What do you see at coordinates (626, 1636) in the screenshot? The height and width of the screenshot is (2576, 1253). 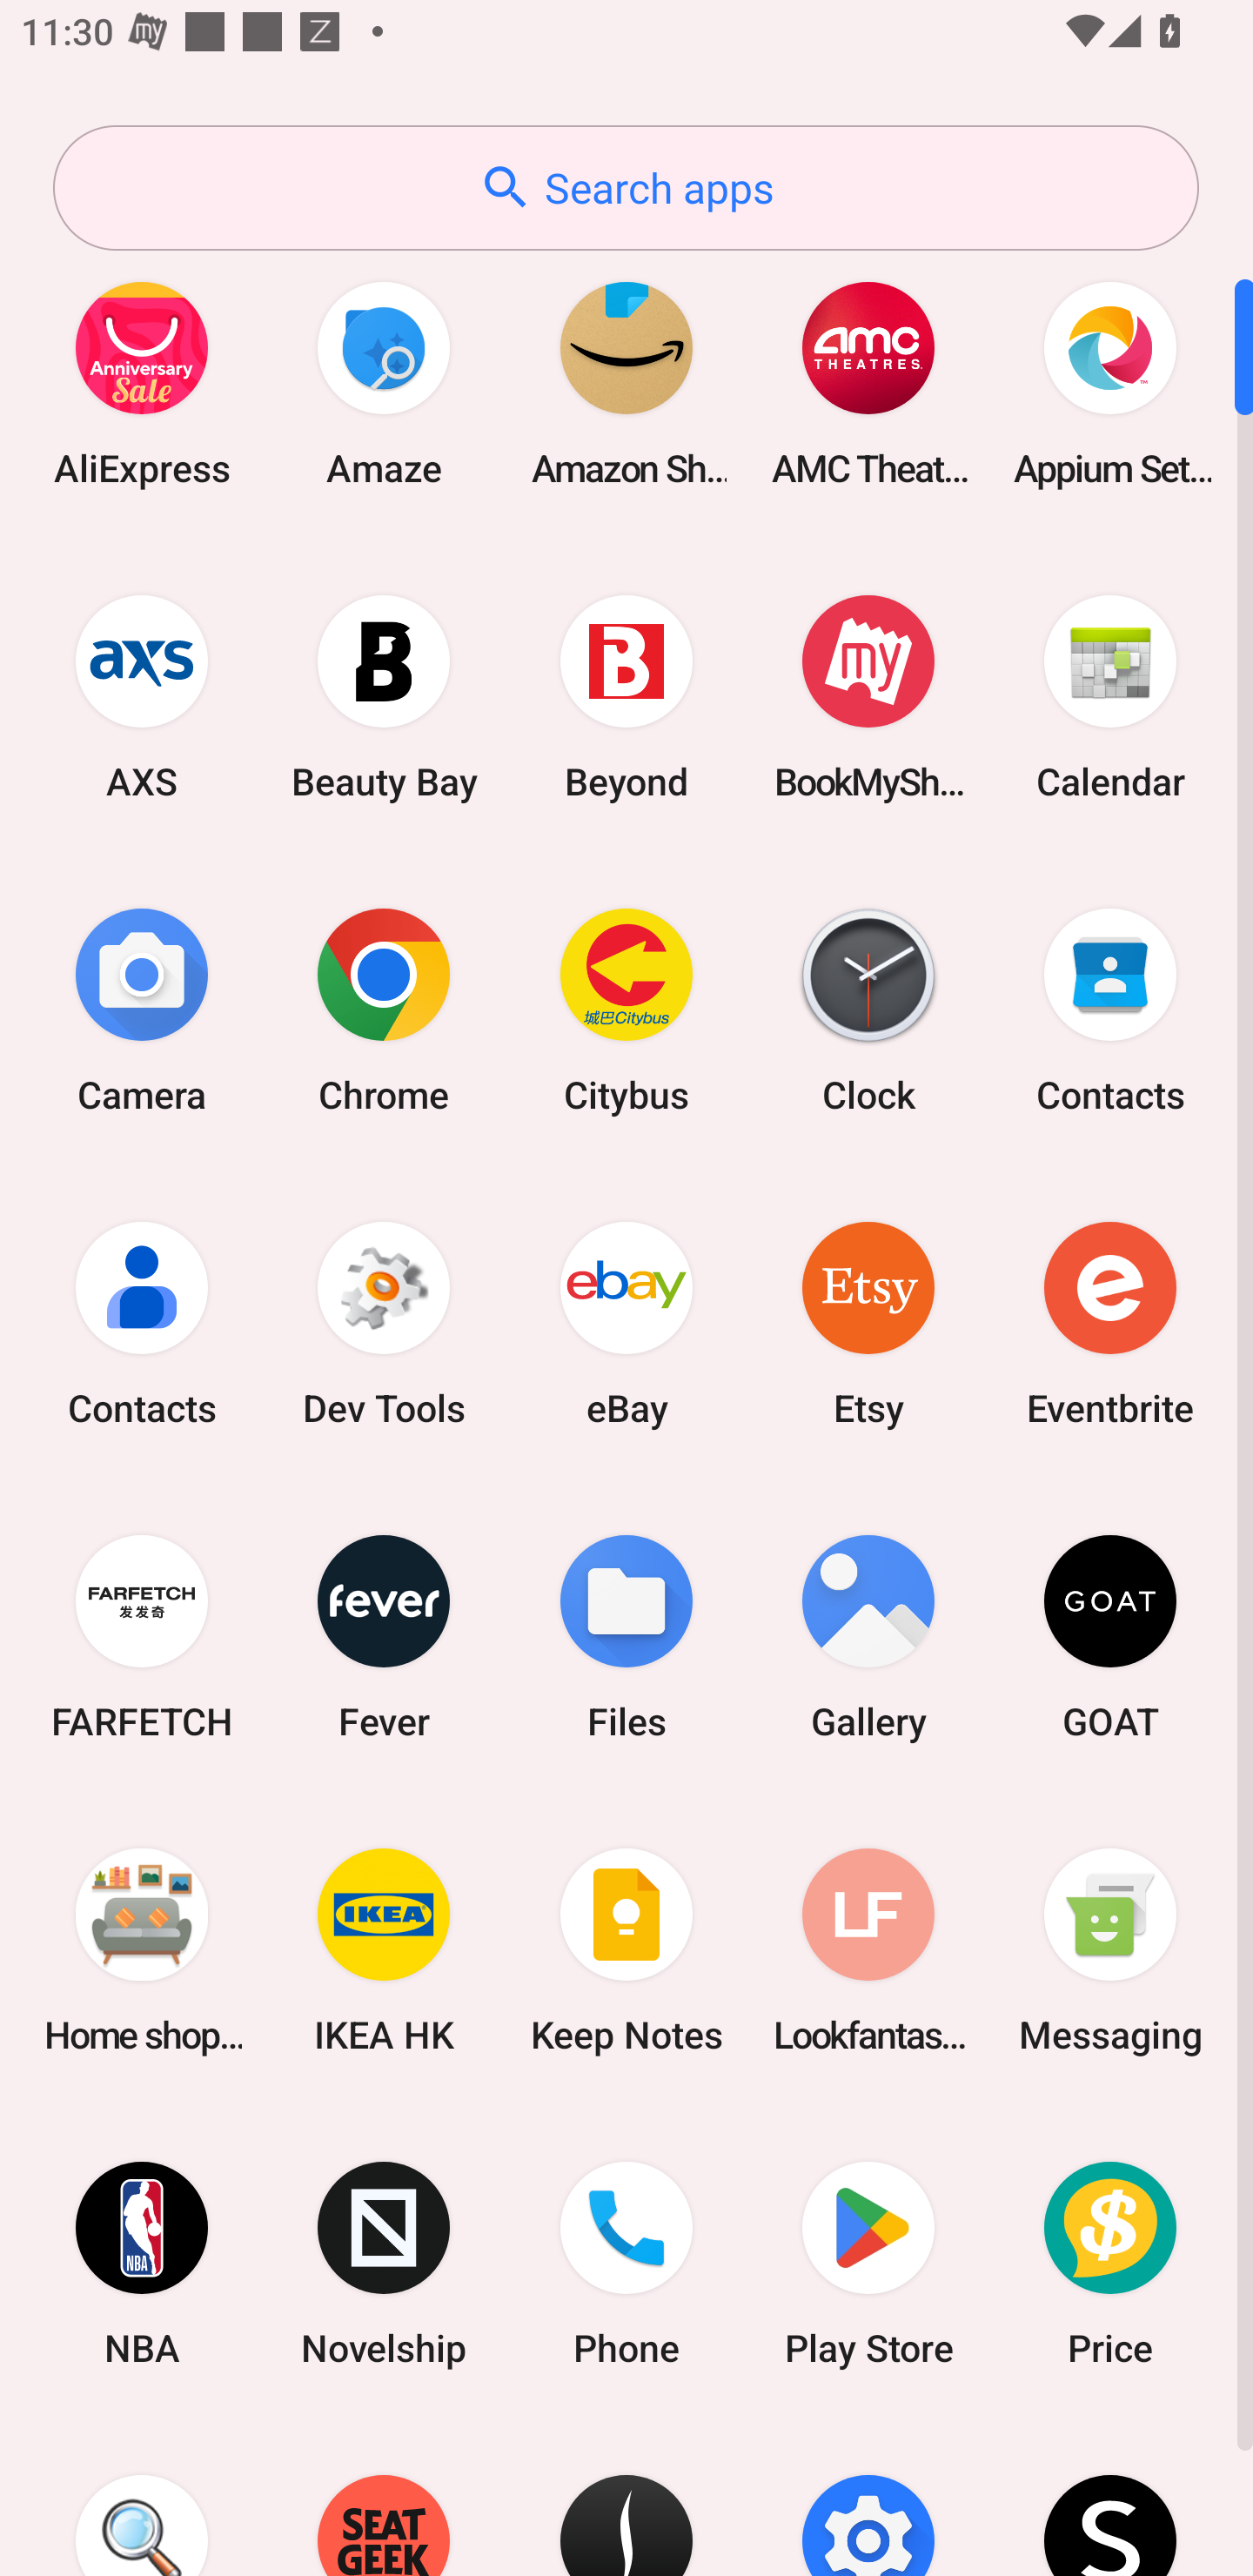 I see `Files` at bounding box center [626, 1636].